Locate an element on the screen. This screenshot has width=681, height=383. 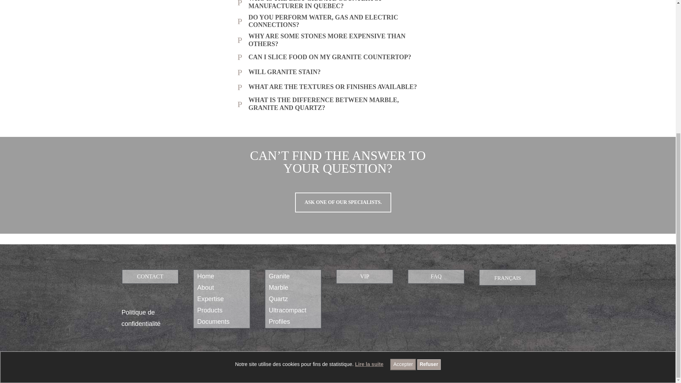
Granite is located at coordinates (279, 276).